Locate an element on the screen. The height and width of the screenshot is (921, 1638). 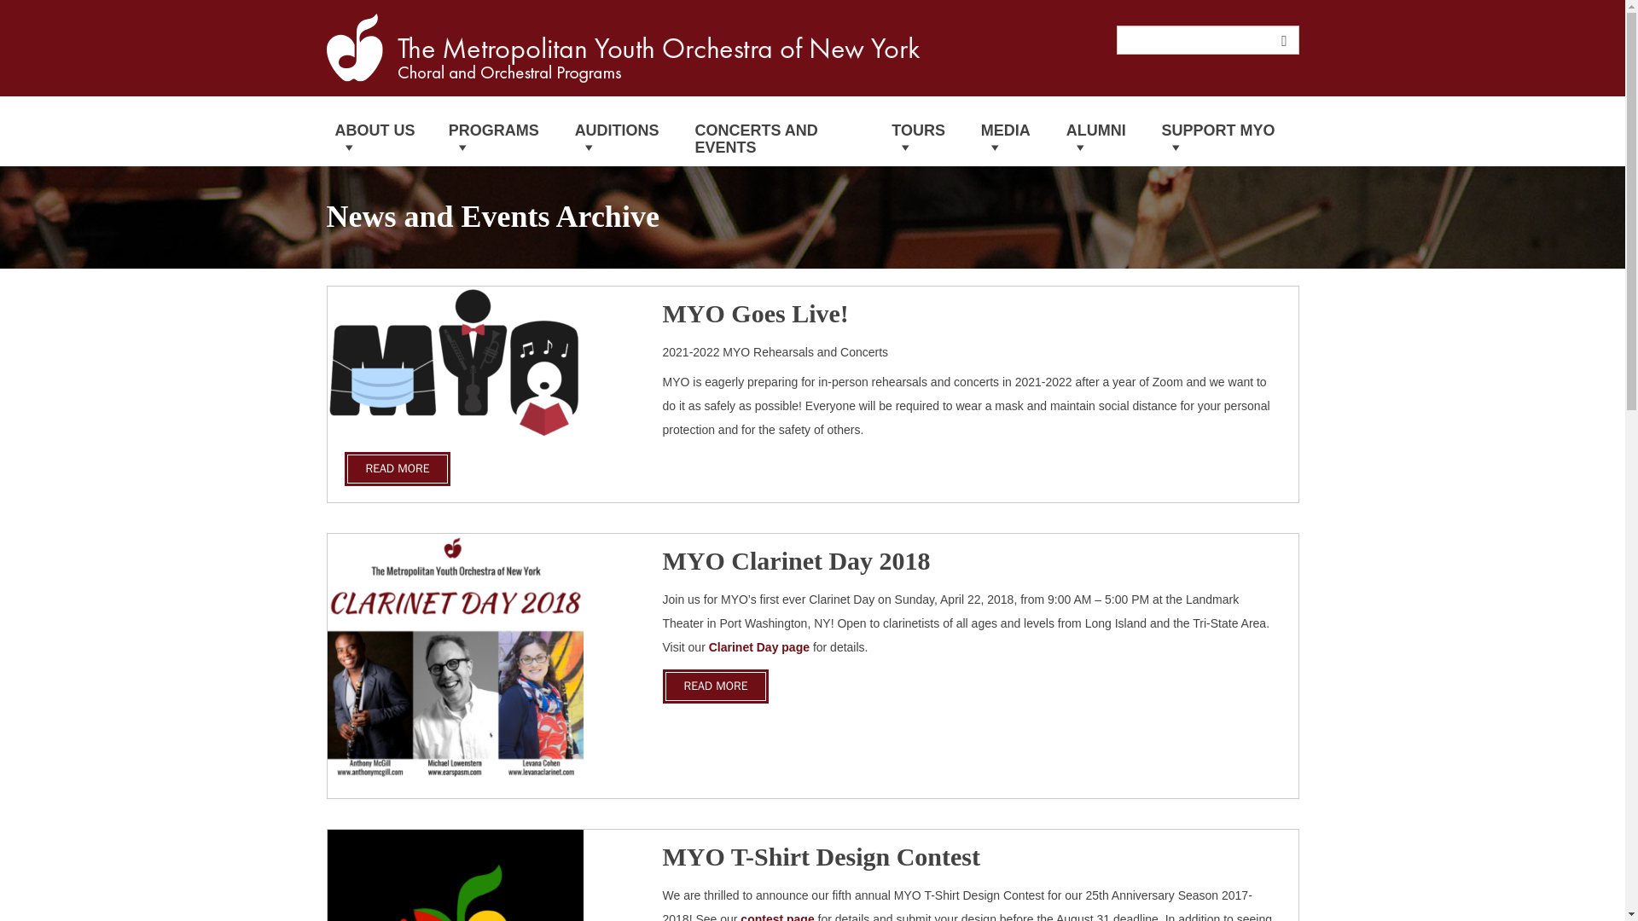
ABOUT US is located at coordinates (382, 131).